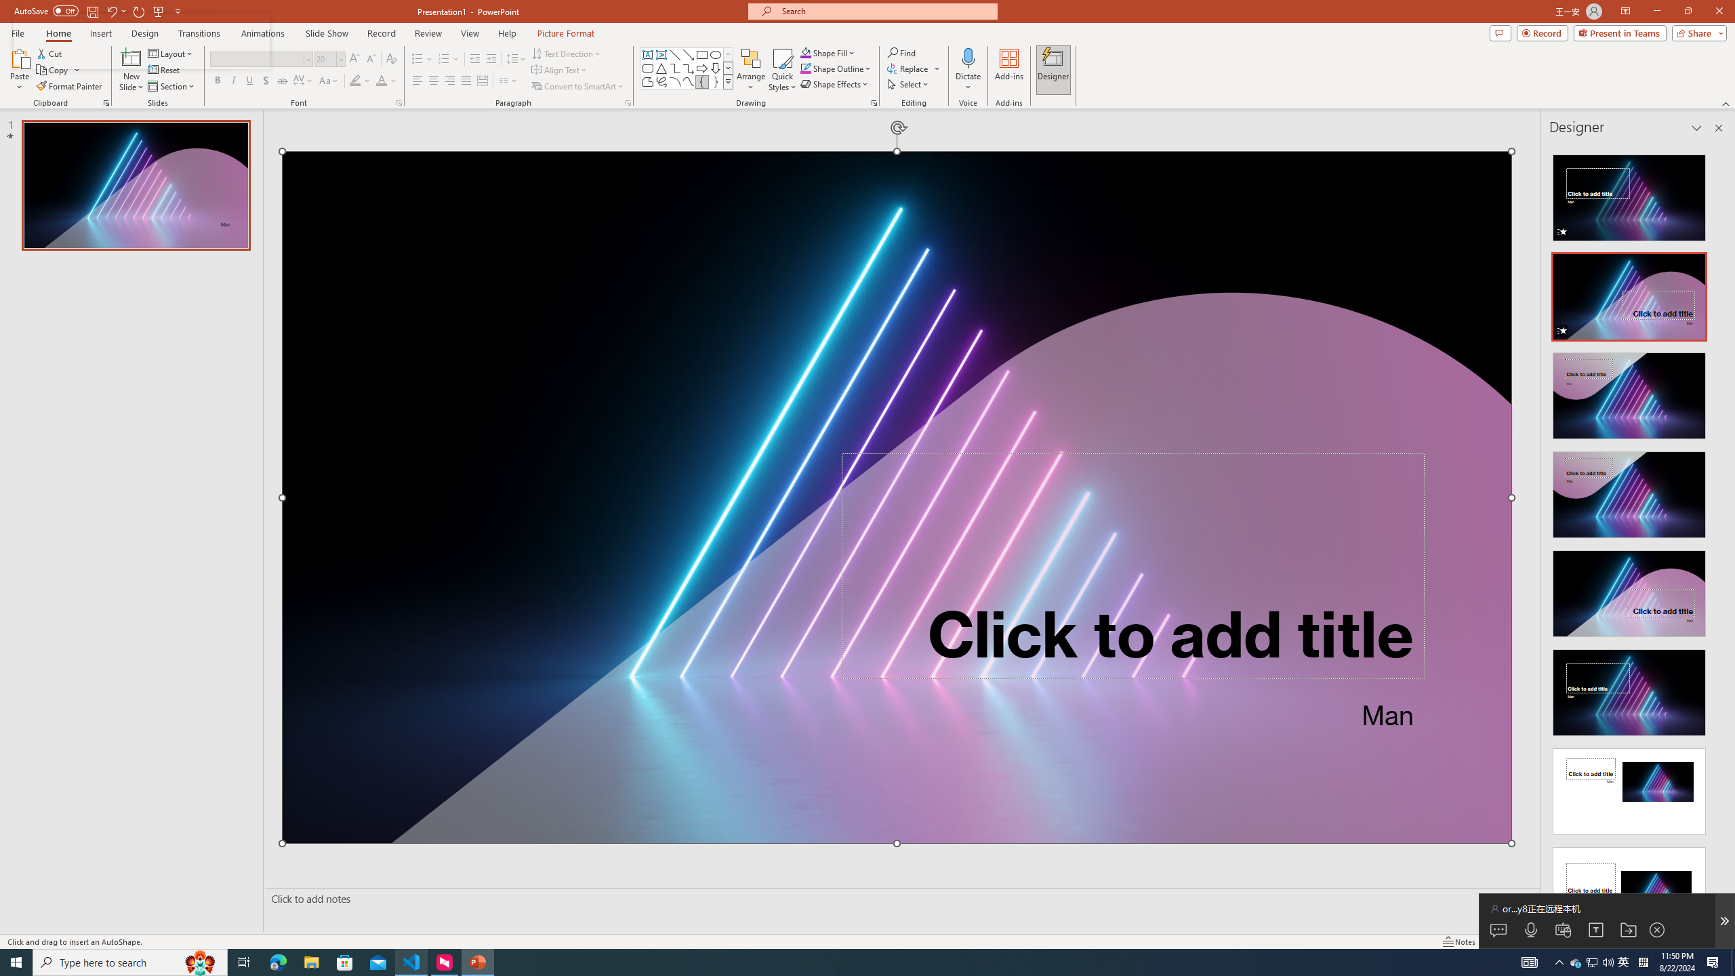 This screenshot has height=976, width=1735. What do you see at coordinates (131, 58) in the screenshot?
I see `New Slide` at bounding box center [131, 58].